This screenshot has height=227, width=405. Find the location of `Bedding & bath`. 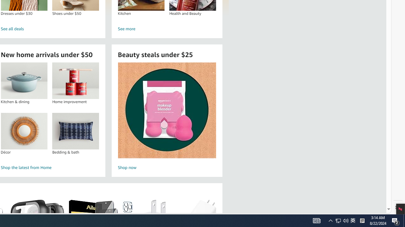

Bedding & bath is located at coordinates (76, 131).